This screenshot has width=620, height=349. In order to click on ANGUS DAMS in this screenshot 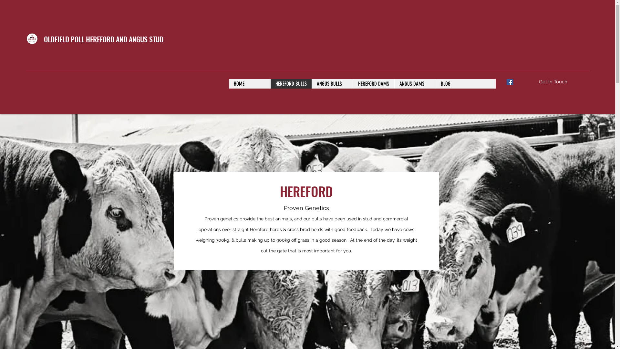, I will do `click(415, 84)`.